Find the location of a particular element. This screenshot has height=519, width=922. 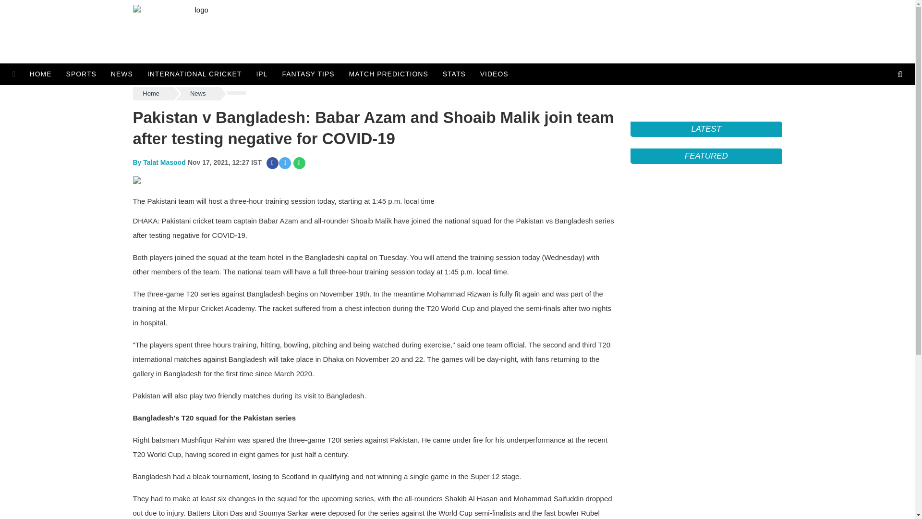

NEWS is located at coordinates (121, 74).